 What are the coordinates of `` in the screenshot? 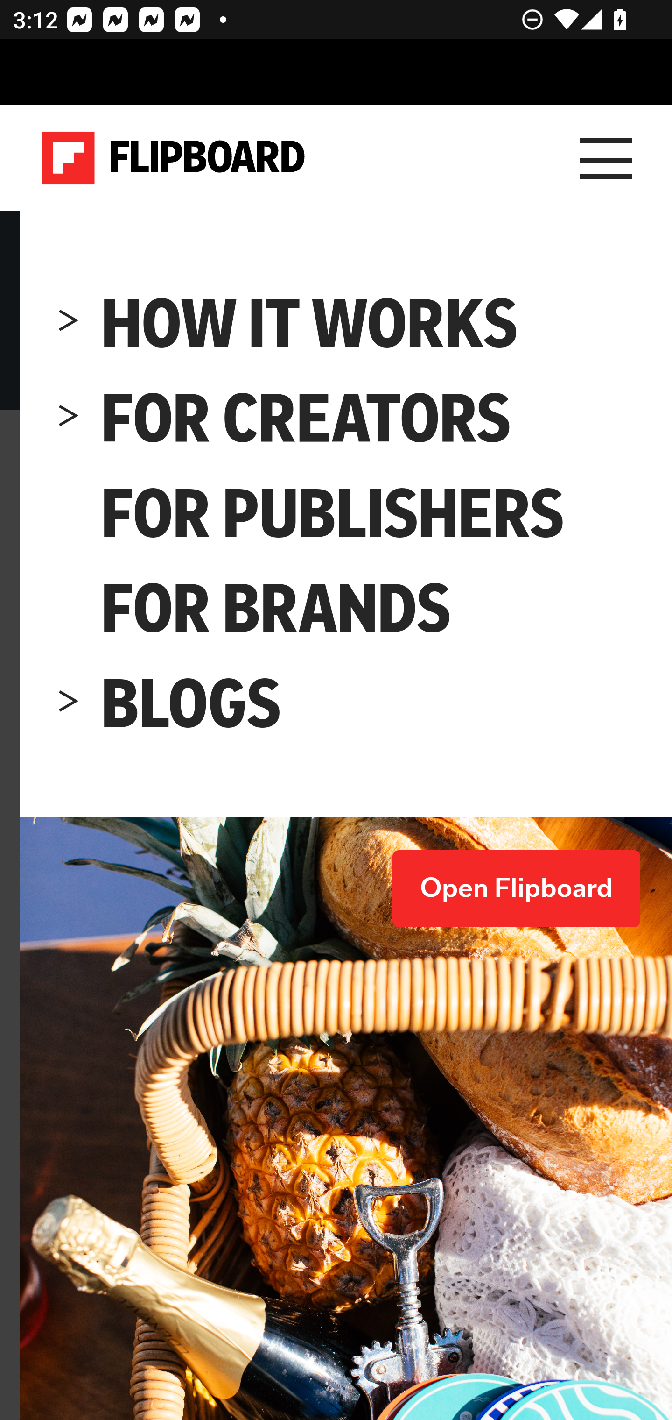 It's located at (69, 514).